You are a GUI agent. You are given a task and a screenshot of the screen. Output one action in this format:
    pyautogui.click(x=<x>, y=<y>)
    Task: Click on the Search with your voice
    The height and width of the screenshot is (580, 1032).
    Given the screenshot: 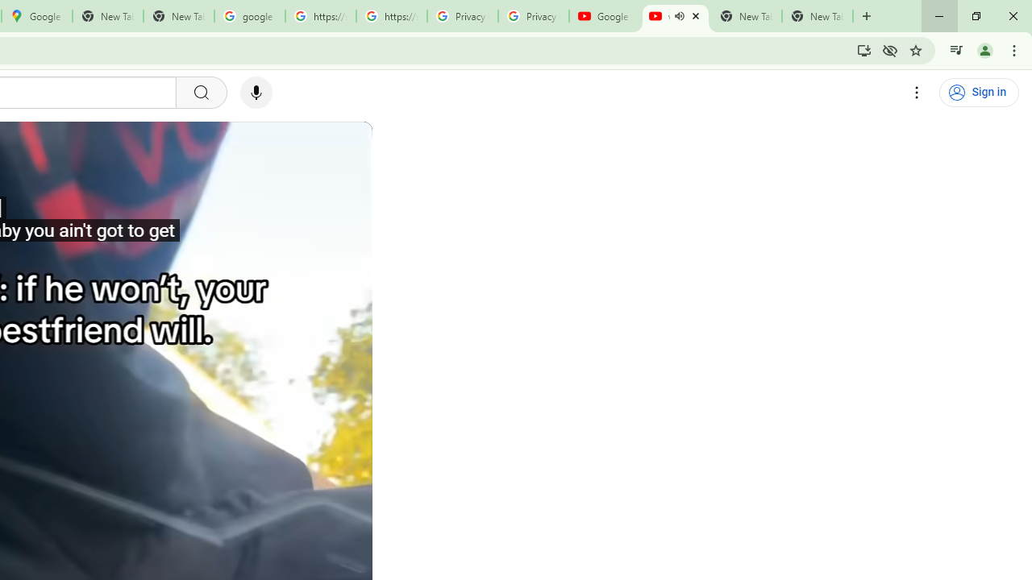 What is the action you would take?
    pyautogui.click(x=256, y=93)
    